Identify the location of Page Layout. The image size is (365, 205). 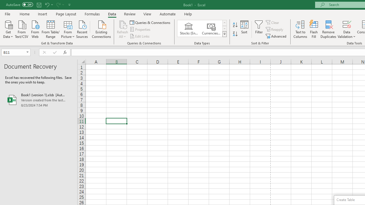
(66, 14).